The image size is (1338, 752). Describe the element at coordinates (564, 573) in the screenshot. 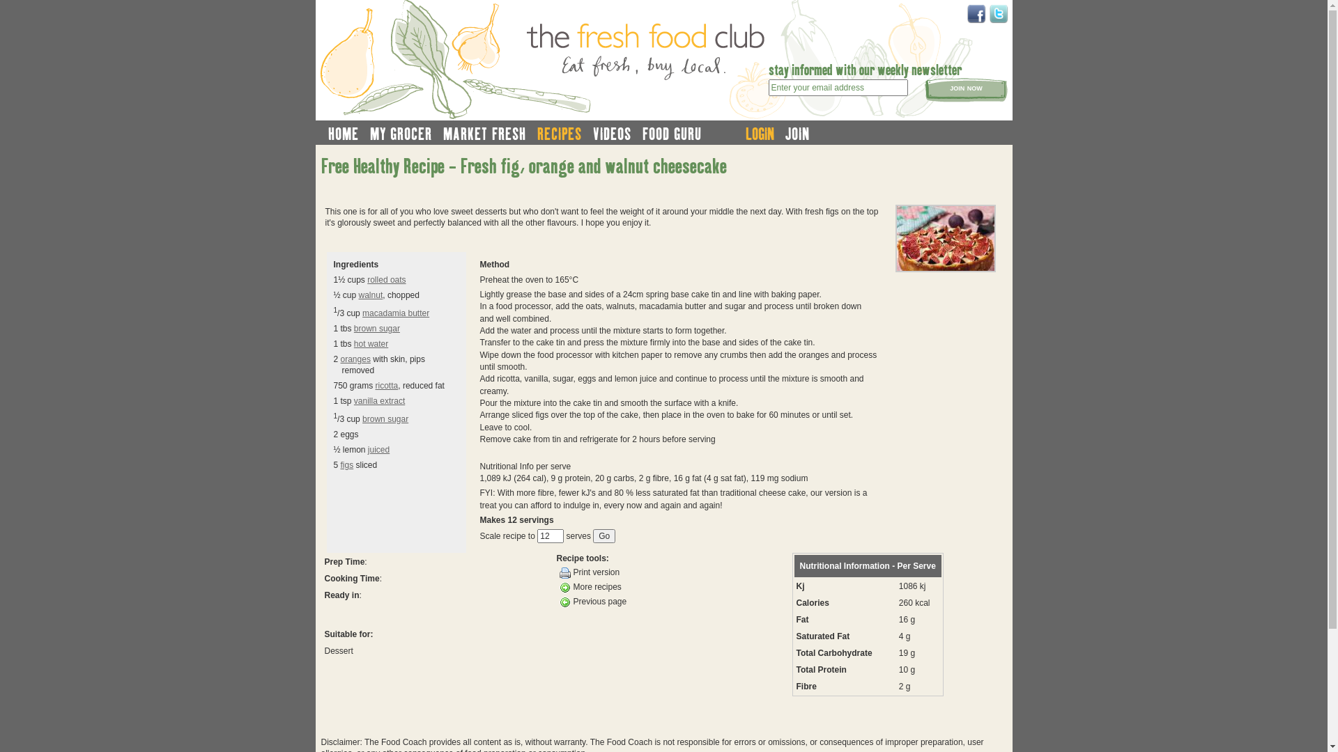

I see `Print` at that location.